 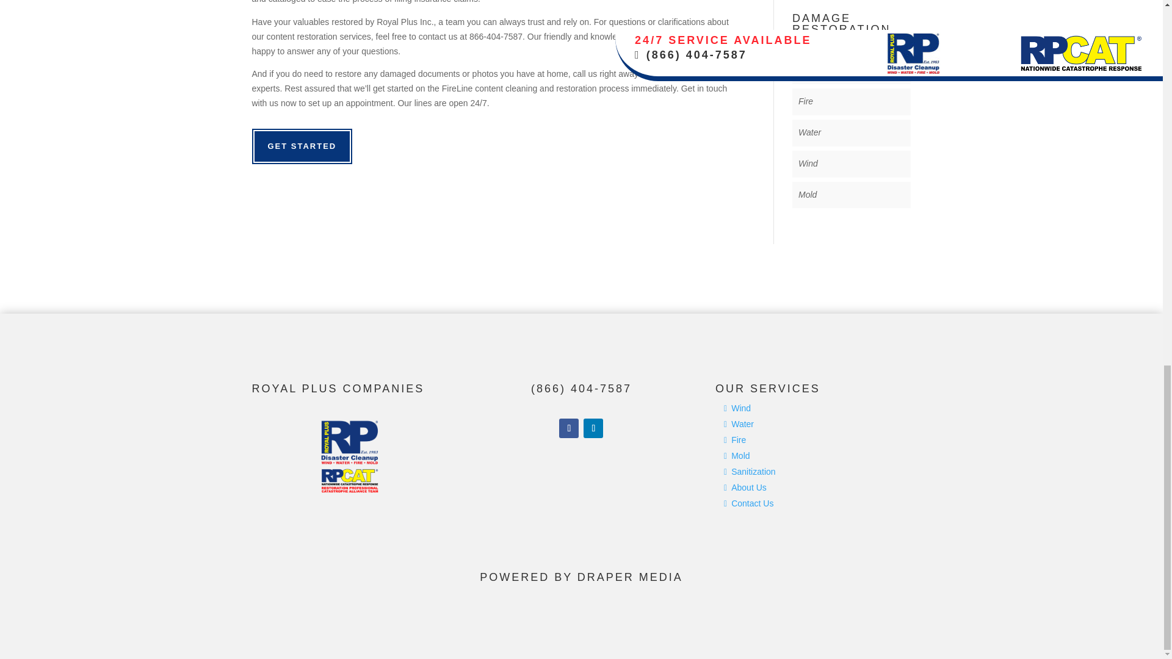 What do you see at coordinates (593, 428) in the screenshot?
I see `Follow on LinkedIn` at bounding box center [593, 428].